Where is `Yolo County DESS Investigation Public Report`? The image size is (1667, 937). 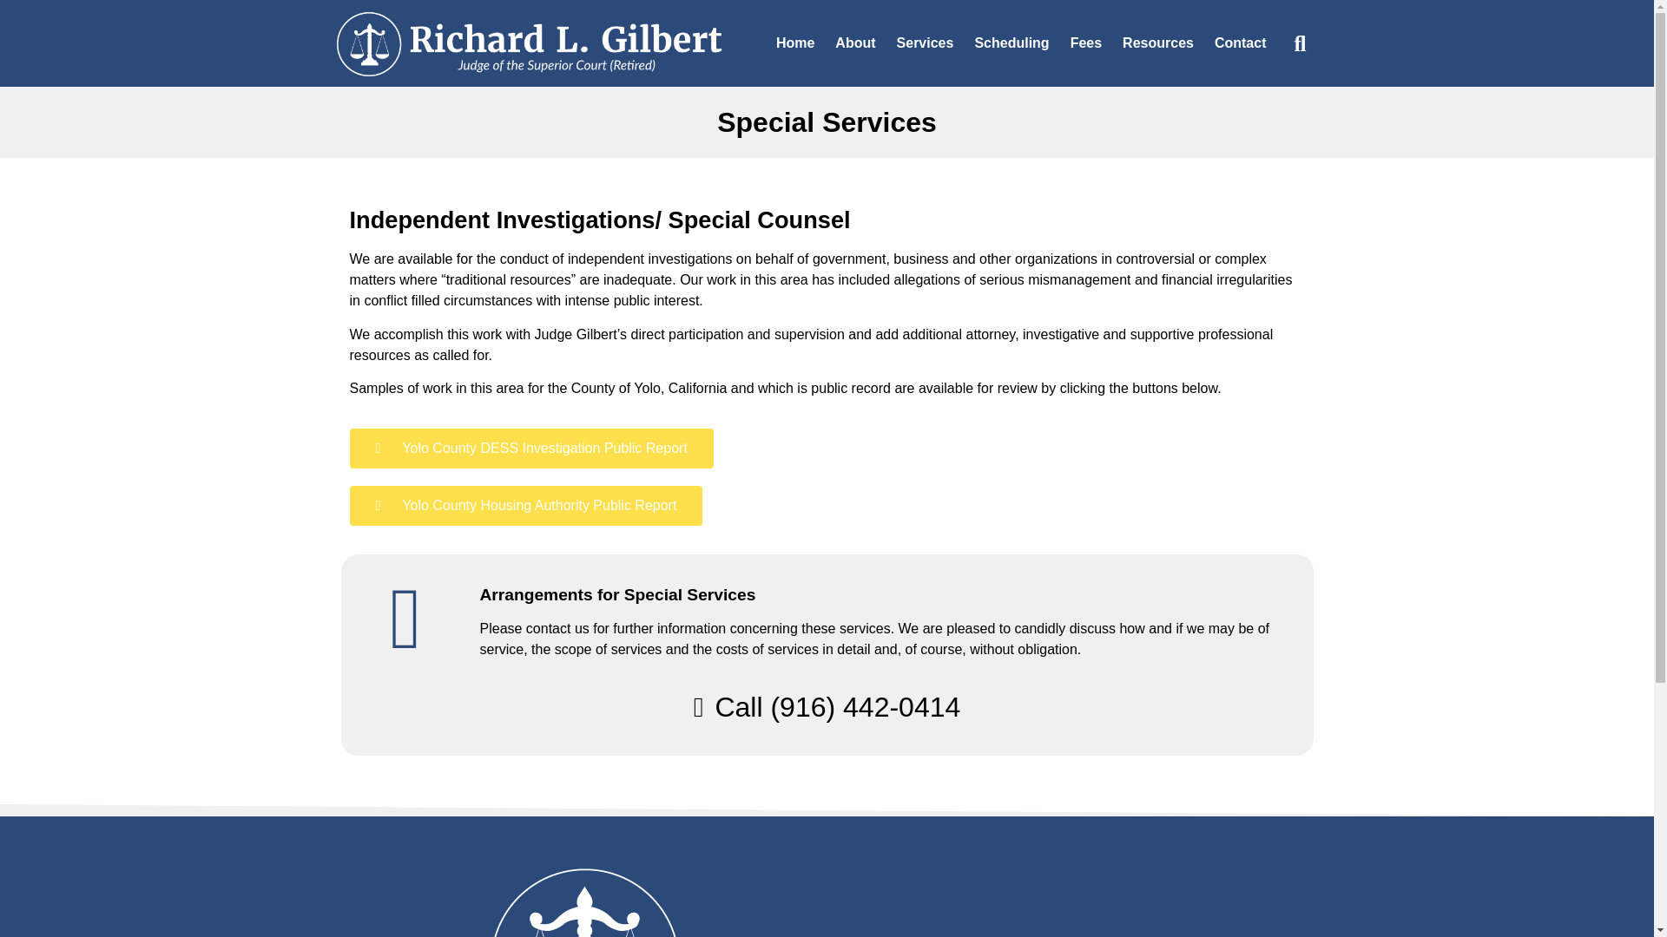 Yolo County DESS Investigation Public Report is located at coordinates (530, 448).